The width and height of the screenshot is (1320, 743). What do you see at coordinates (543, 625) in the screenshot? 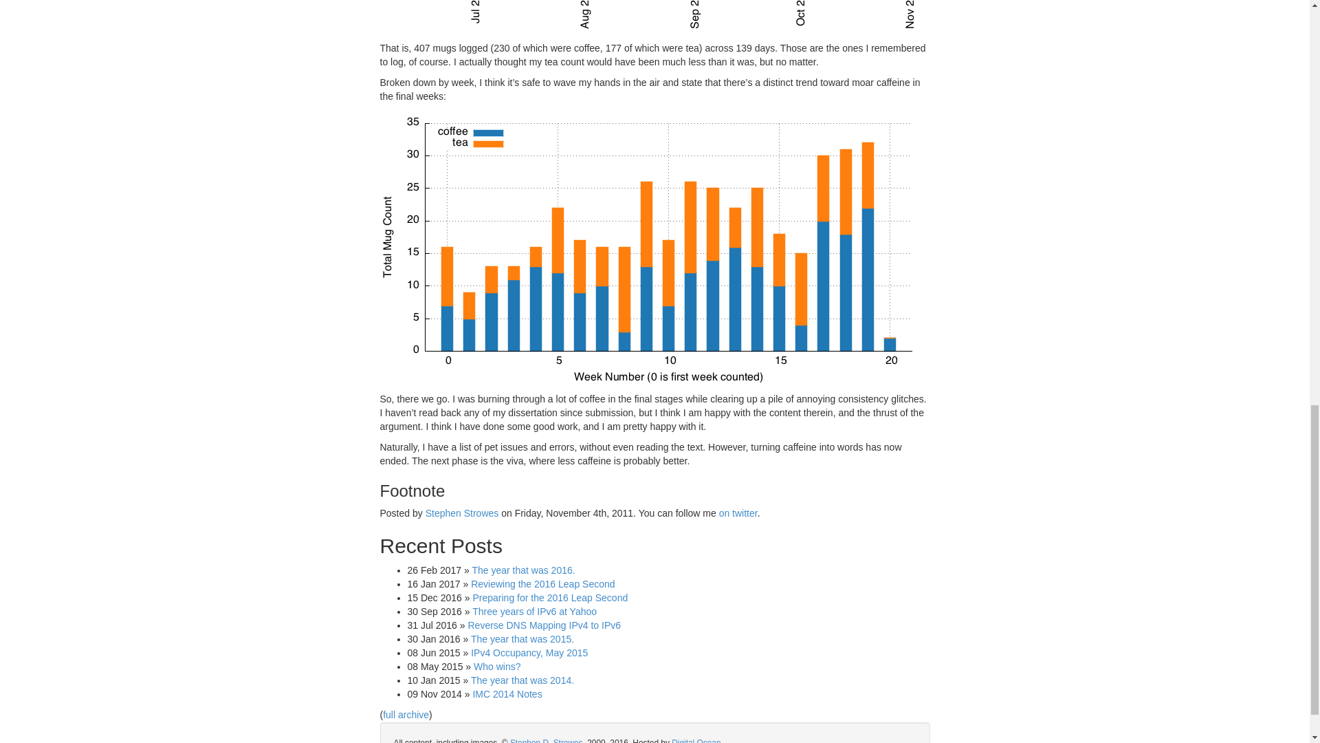
I see `Reverse DNS Mapping IPv4 to IPv6` at bounding box center [543, 625].